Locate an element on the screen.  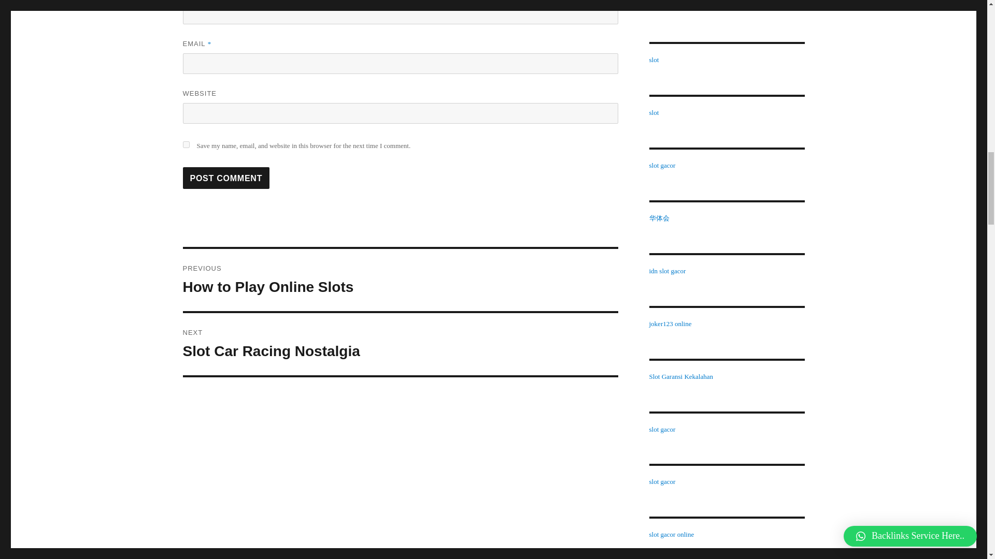
slot is located at coordinates (653, 60).